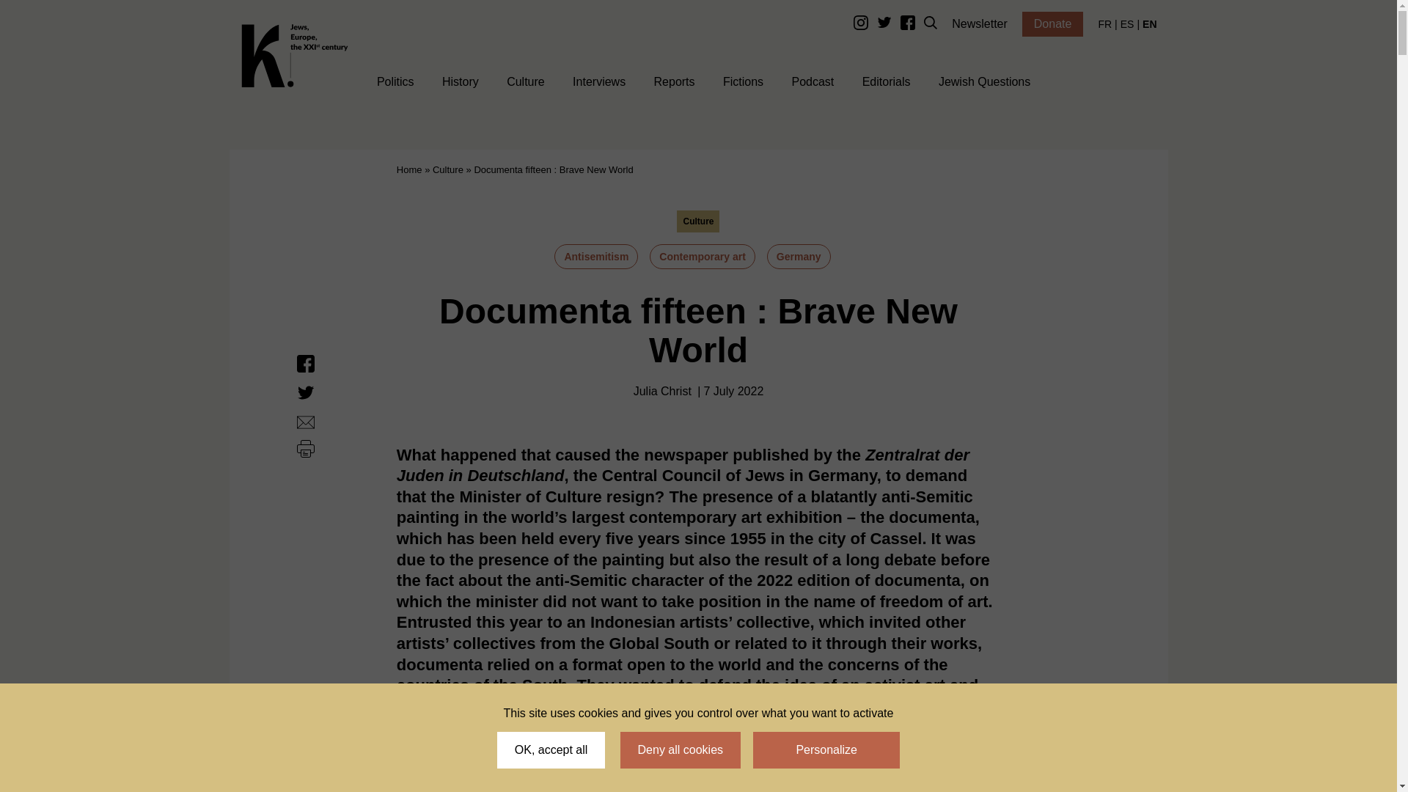  What do you see at coordinates (1104, 23) in the screenshot?
I see `FR` at bounding box center [1104, 23].